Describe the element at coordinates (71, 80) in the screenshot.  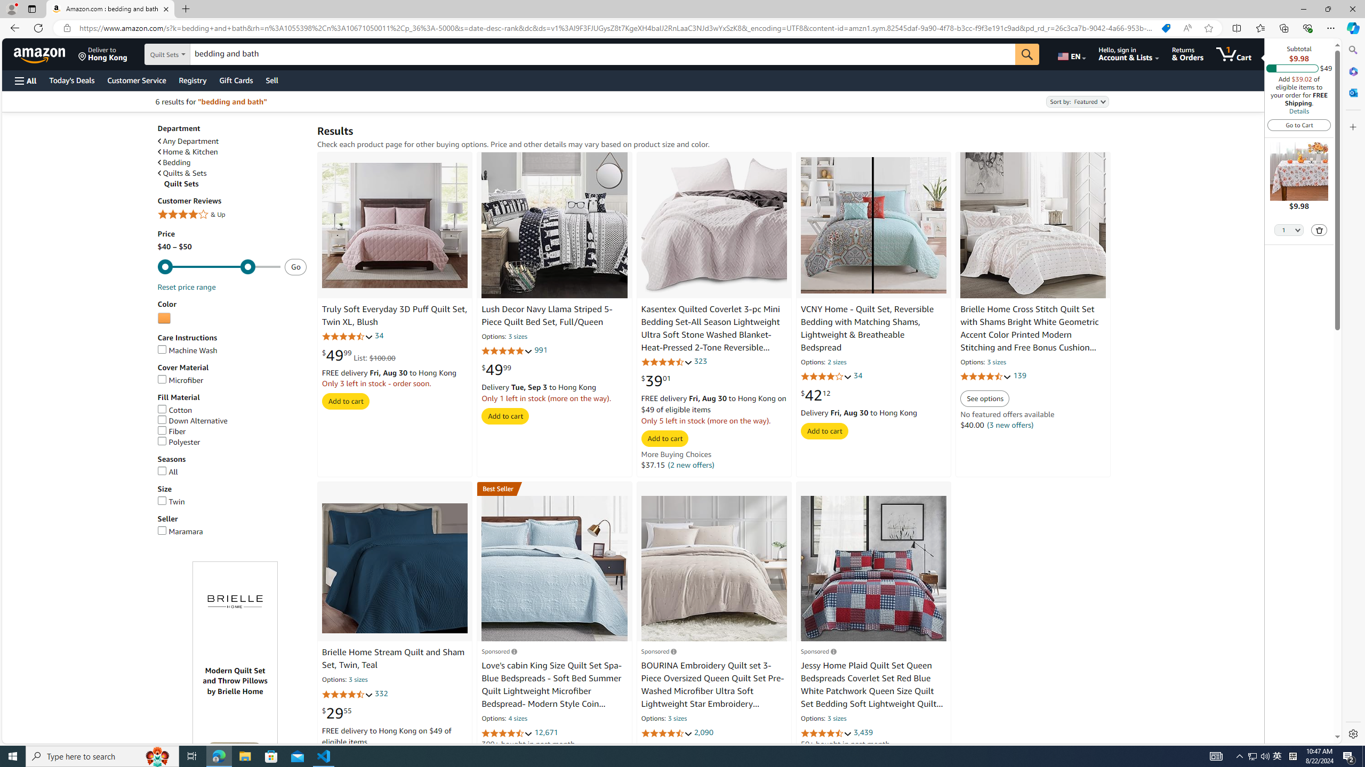
I see `Today's Deals` at that location.